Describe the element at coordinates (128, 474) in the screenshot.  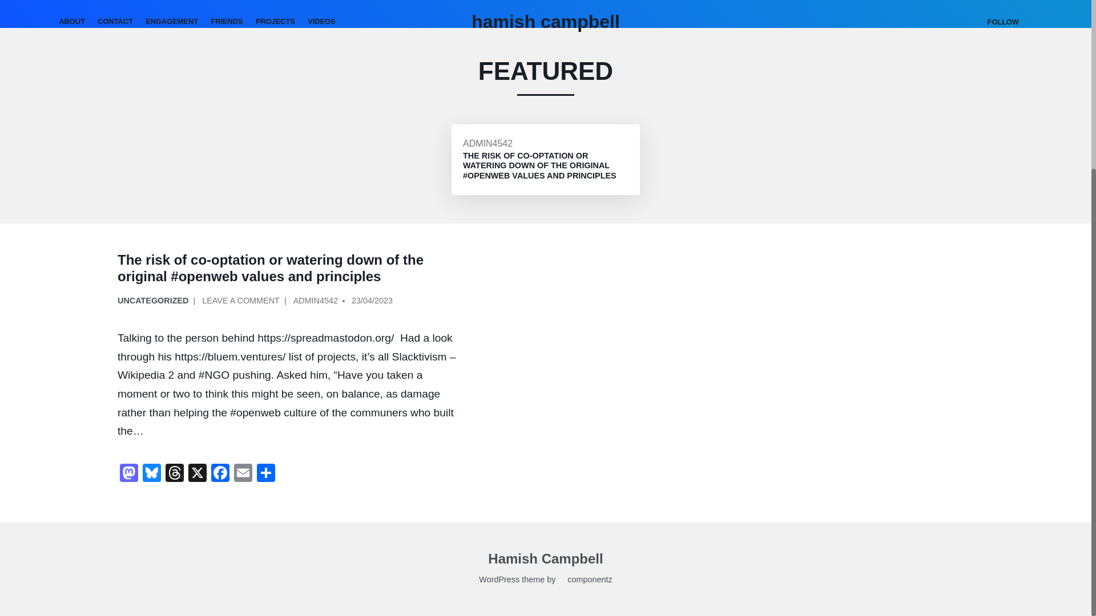
I see `Mastodon` at that location.